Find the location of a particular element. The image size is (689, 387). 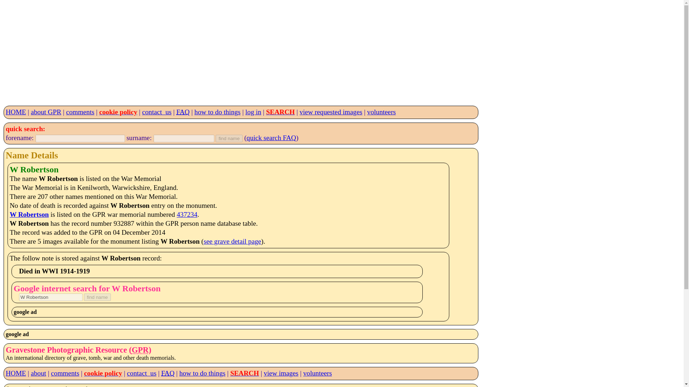

comments is located at coordinates (65, 373).